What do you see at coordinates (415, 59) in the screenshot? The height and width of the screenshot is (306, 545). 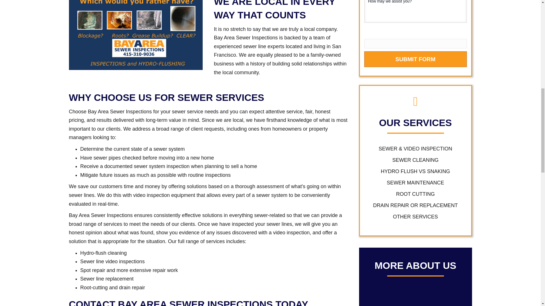 I see `Submit Form` at bounding box center [415, 59].